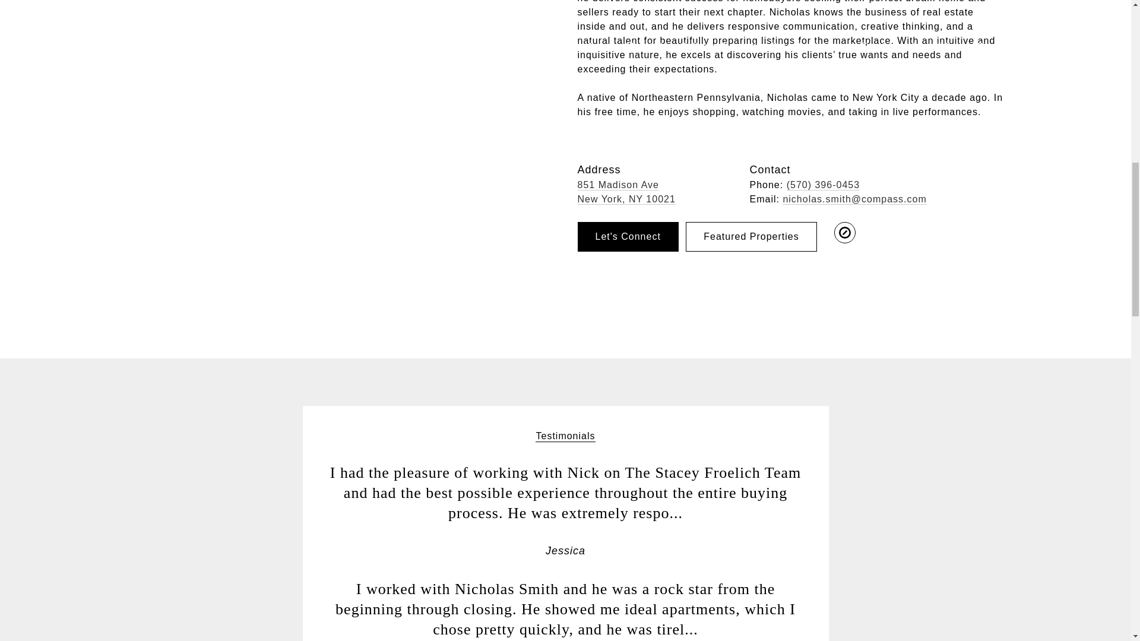 The height and width of the screenshot is (641, 1140). Describe the element at coordinates (750, 236) in the screenshot. I see `Featured Properties` at that location.